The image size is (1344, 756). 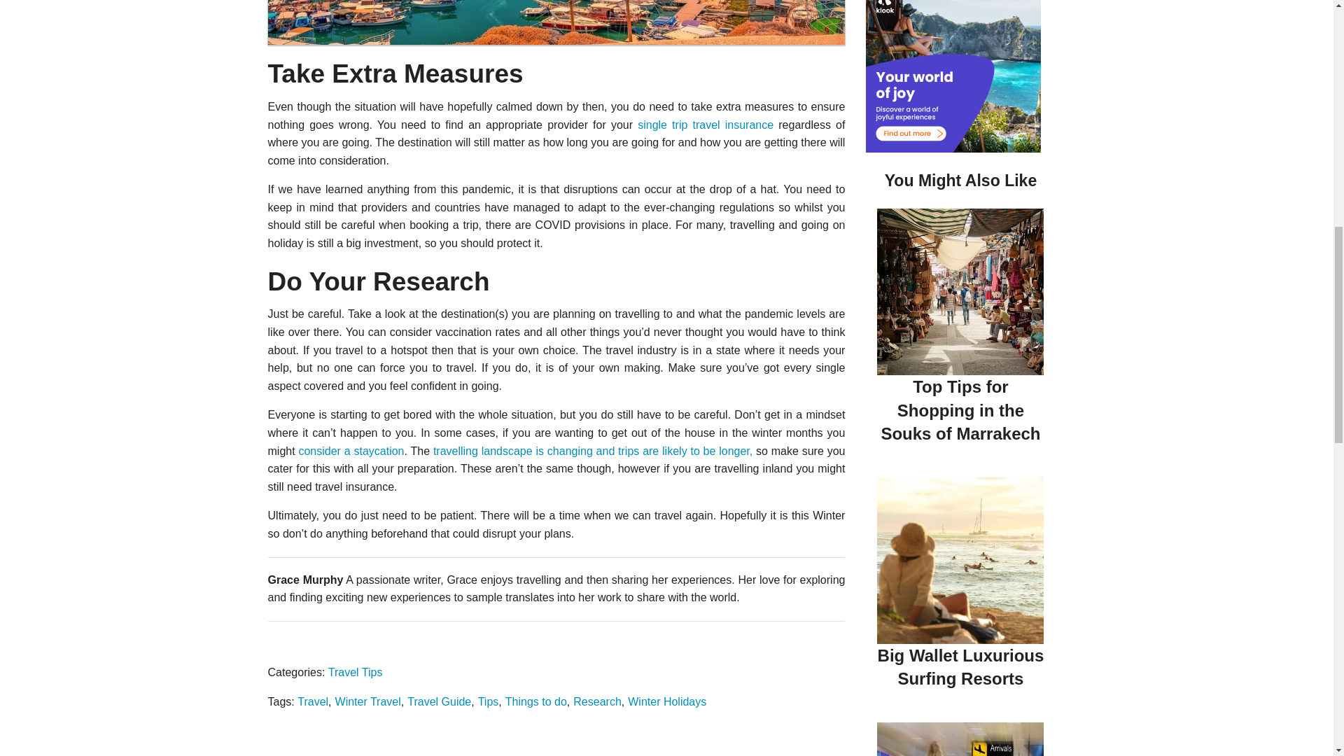 What do you see at coordinates (489, 701) in the screenshot?
I see `Tips` at bounding box center [489, 701].